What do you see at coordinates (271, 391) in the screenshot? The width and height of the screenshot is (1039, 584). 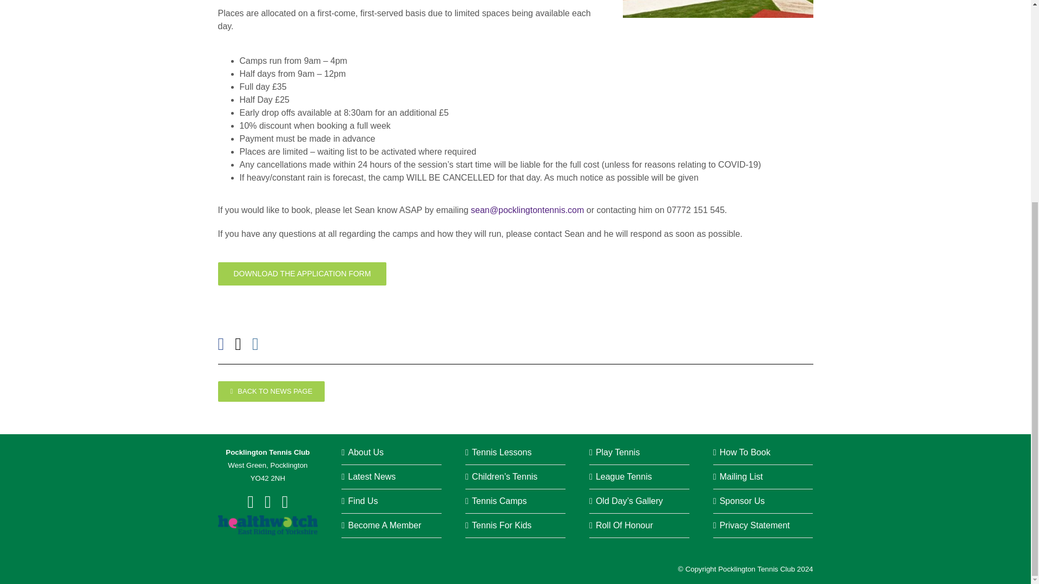 I see `BACK TO NEWS PAGE` at bounding box center [271, 391].